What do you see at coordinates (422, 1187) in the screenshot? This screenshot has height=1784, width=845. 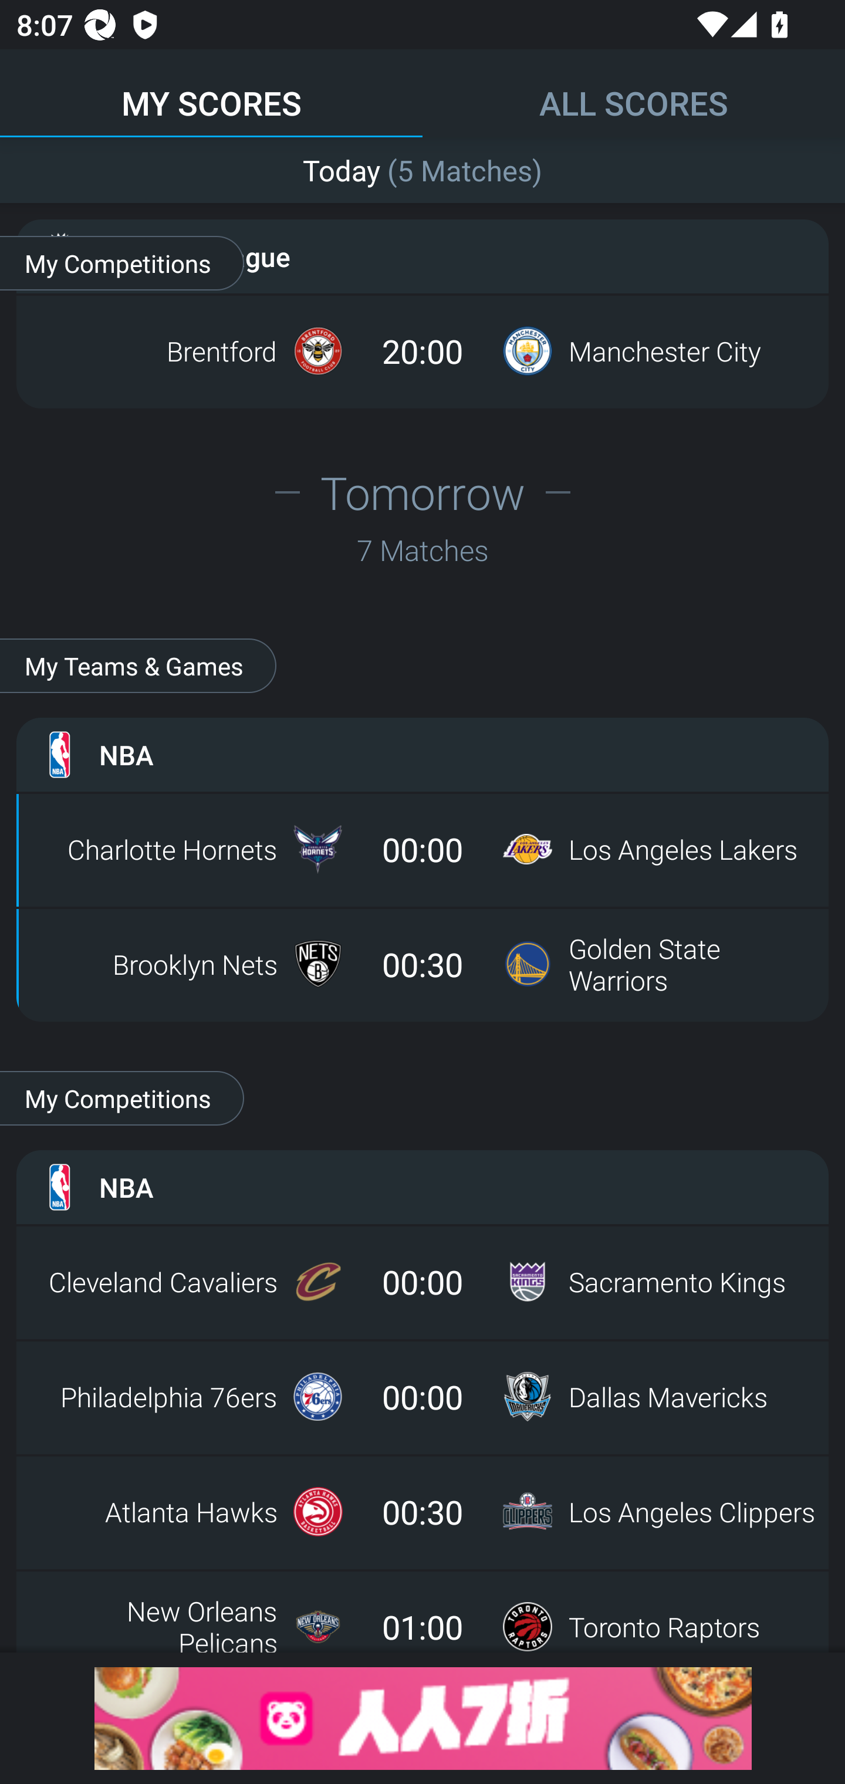 I see `NBA` at bounding box center [422, 1187].